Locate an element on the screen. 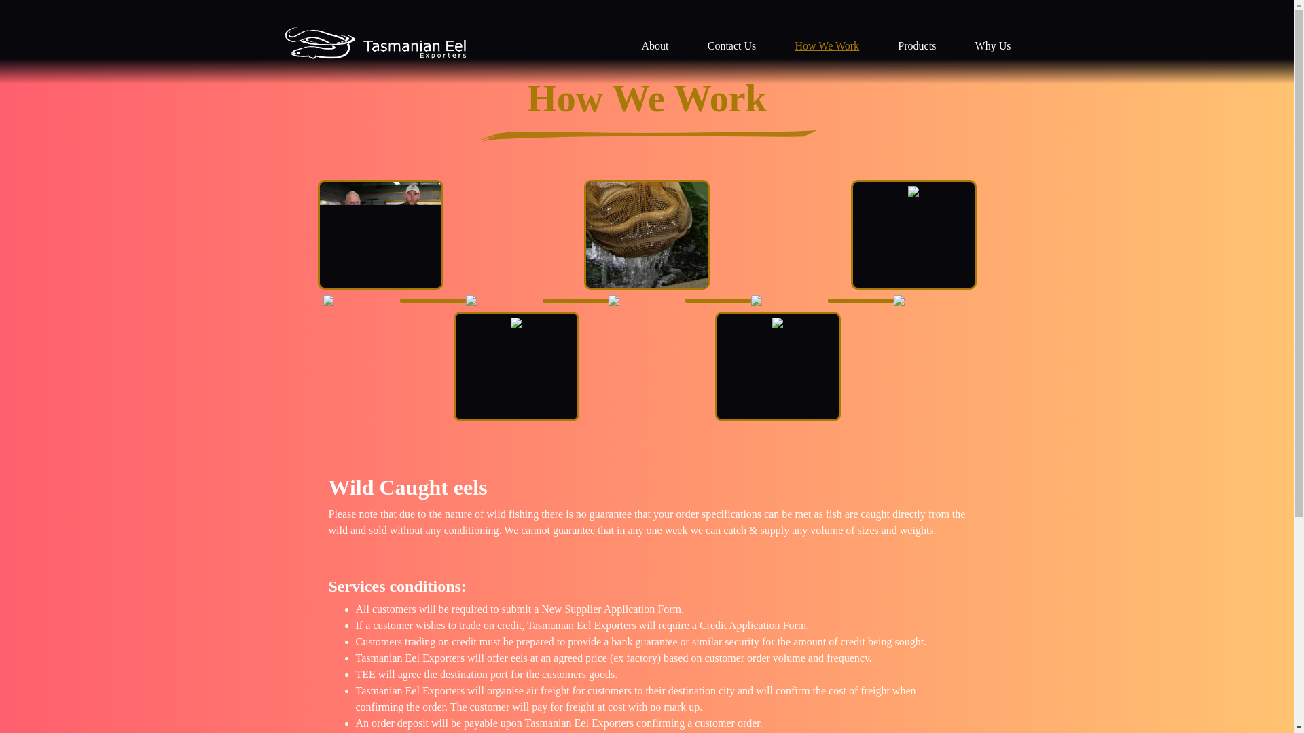 Image resolution: width=1304 pixels, height=733 pixels. Contact Us is located at coordinates (732, 45).